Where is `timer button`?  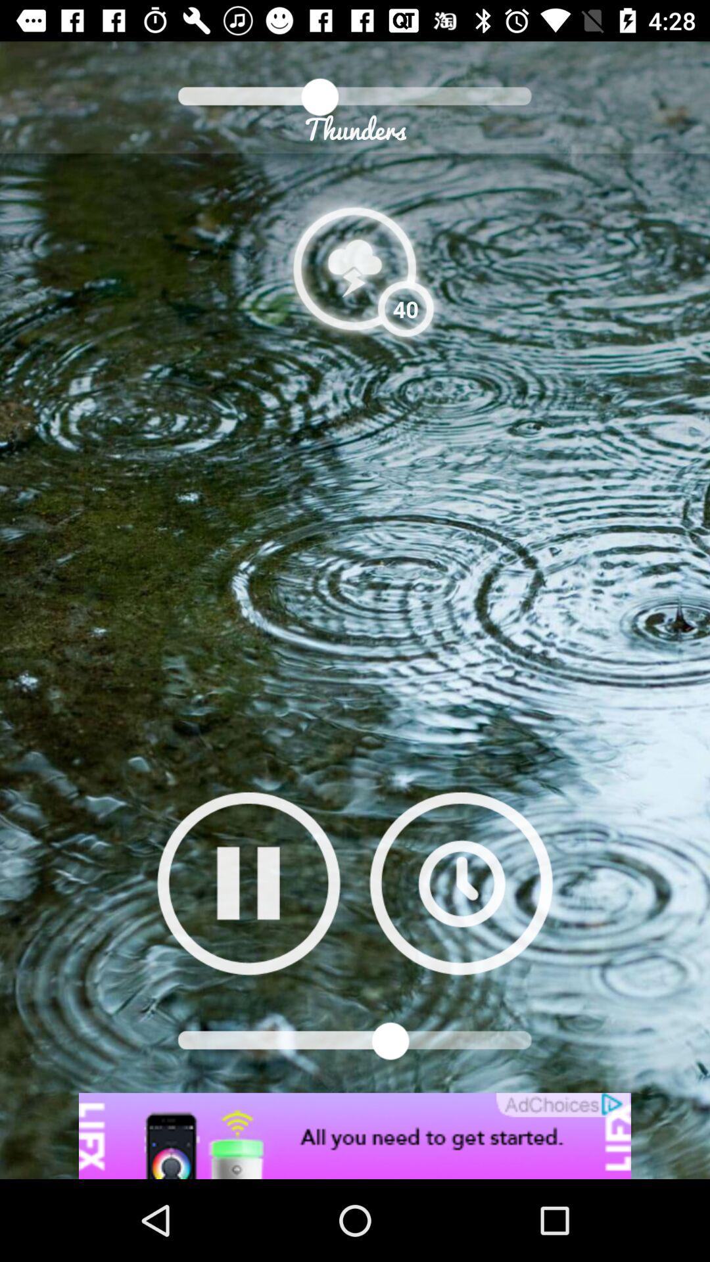 timer button is located at coordinates (461, 883).